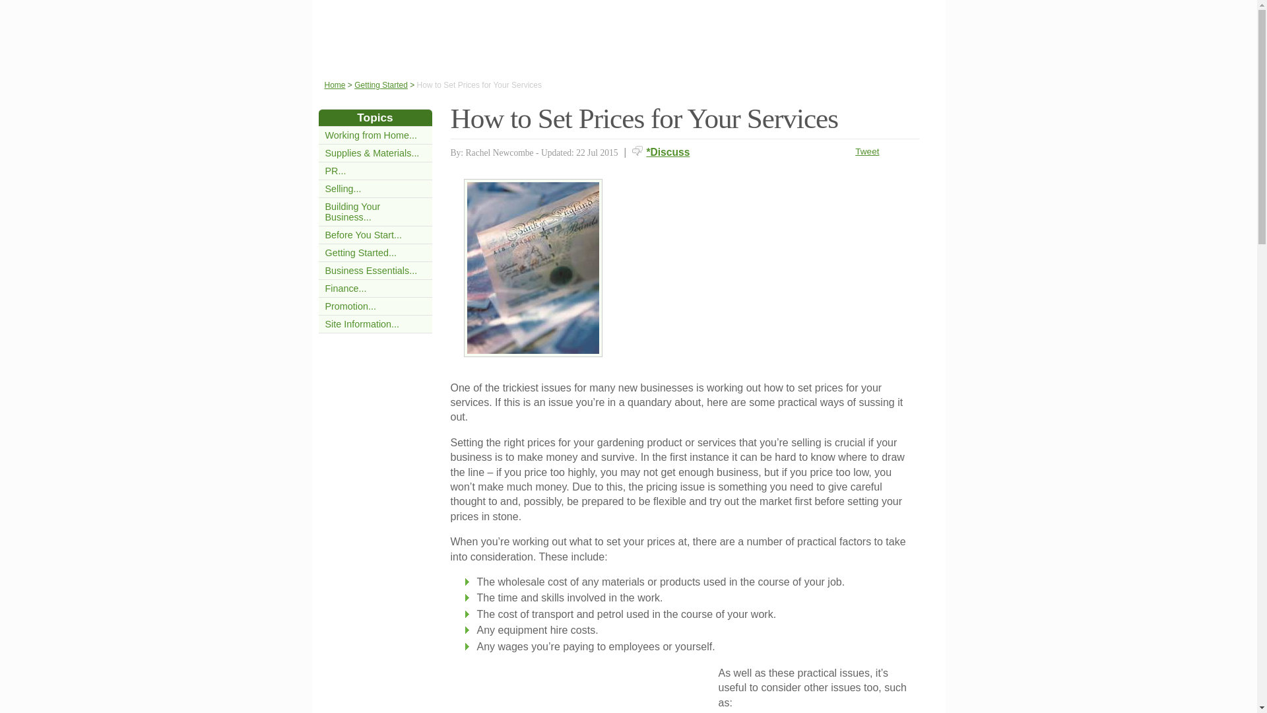 The height and width of the screenshot is (713, 1267). Describe the element at coordinates (360, 252) in the screenshot. I see `Getting Started...` at that location.